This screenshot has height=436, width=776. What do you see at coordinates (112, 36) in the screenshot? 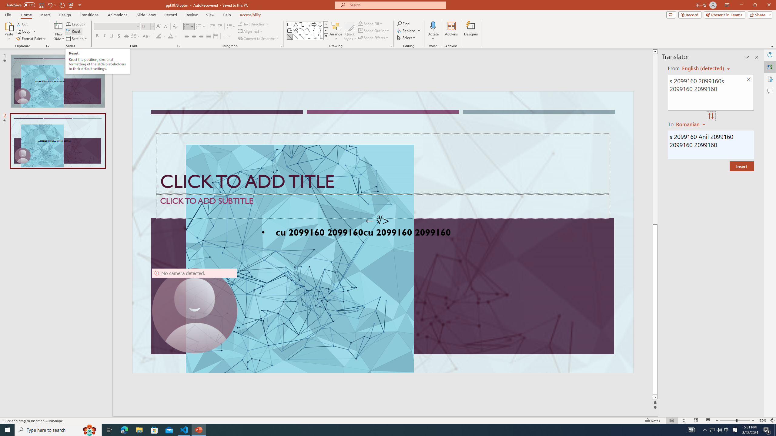
I see `Underline` at bounding box center [112, 36].